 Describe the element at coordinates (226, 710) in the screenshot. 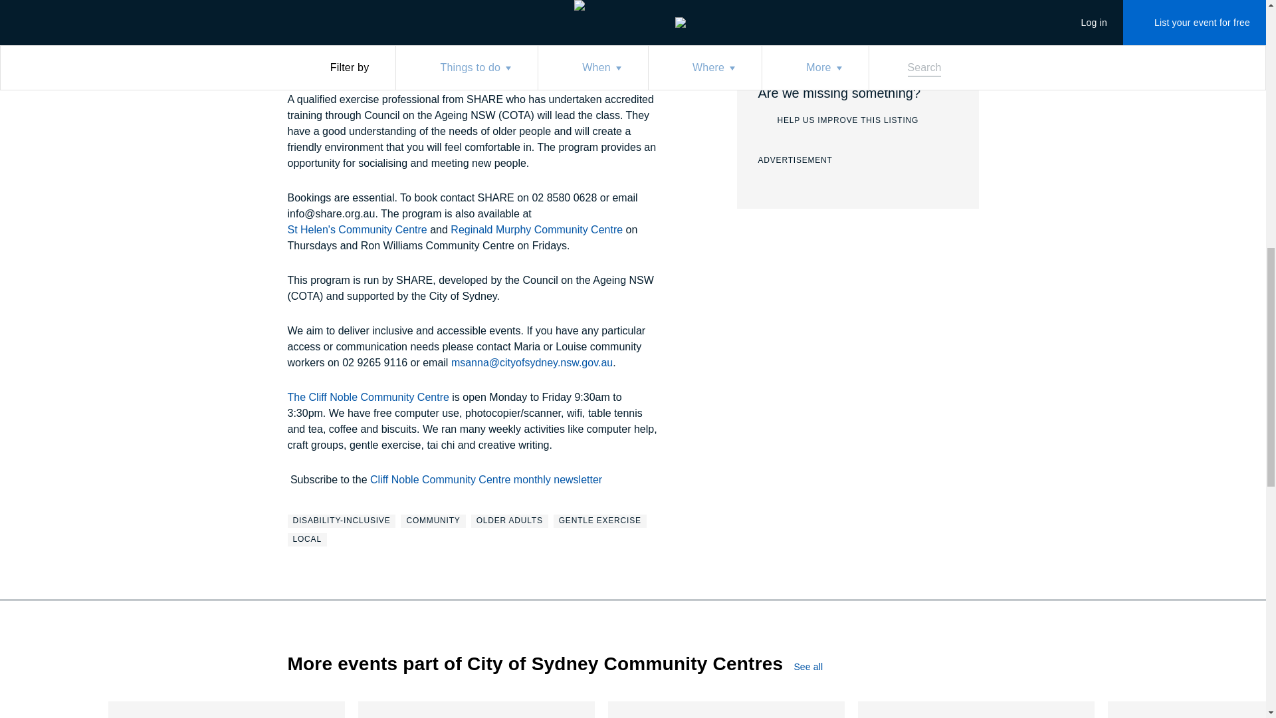

I see `Cliff Noble Community Centre monthly newsletter` at that location.